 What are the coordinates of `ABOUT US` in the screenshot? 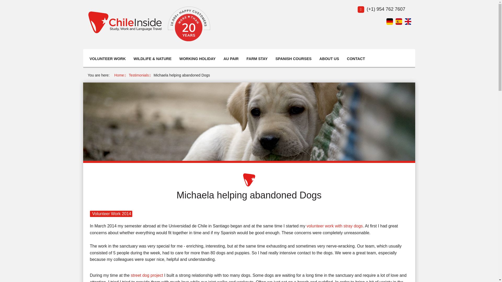 It's located at (329, 59).